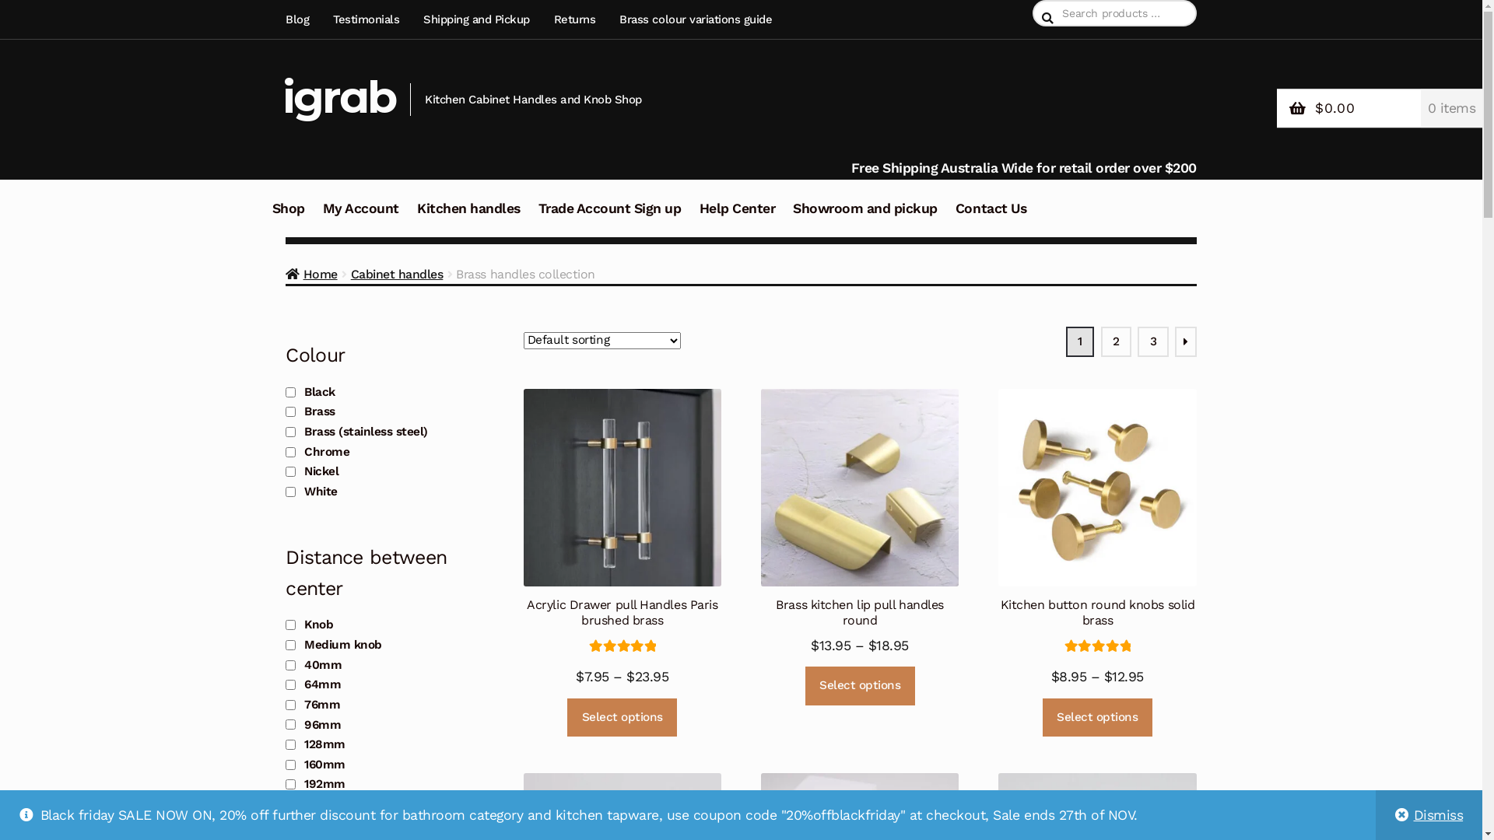 The height and width of the screenshot is (840, 1494). Describe the element at coordinates (864, 218) in the screenshot. I see `Showroom and pickup` at that location.